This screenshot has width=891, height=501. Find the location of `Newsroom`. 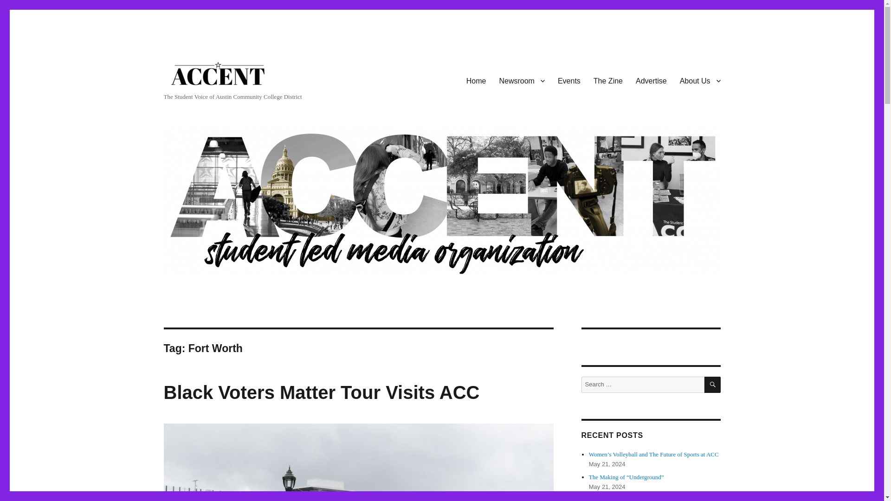

Newsroom is located at coordinates (522, 81).